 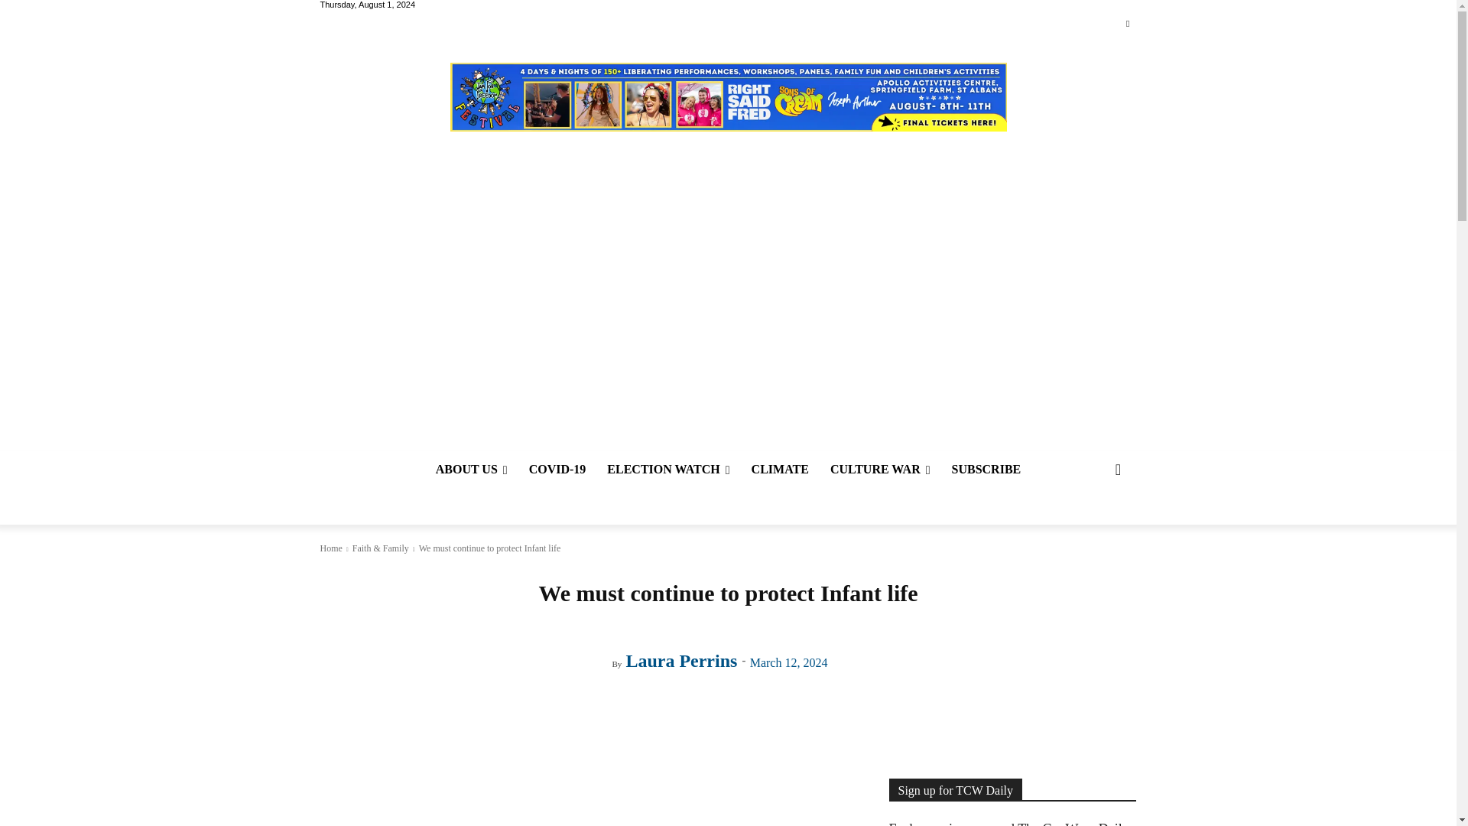 I want to click on Twitter, so click(x=1127, y=24).